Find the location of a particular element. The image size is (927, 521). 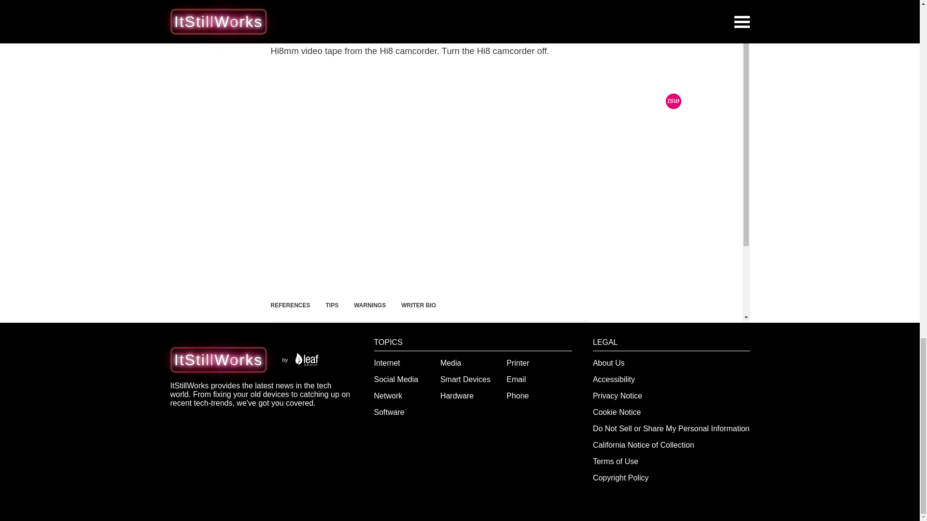

Phone is located at coordinates (517, 396).